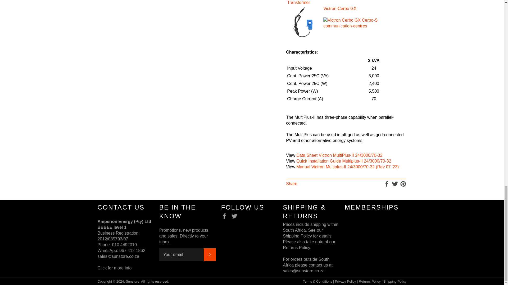  Describe the element at coordinates (387, 184) in the screenshot. I see `Share on Facebook` at that location.